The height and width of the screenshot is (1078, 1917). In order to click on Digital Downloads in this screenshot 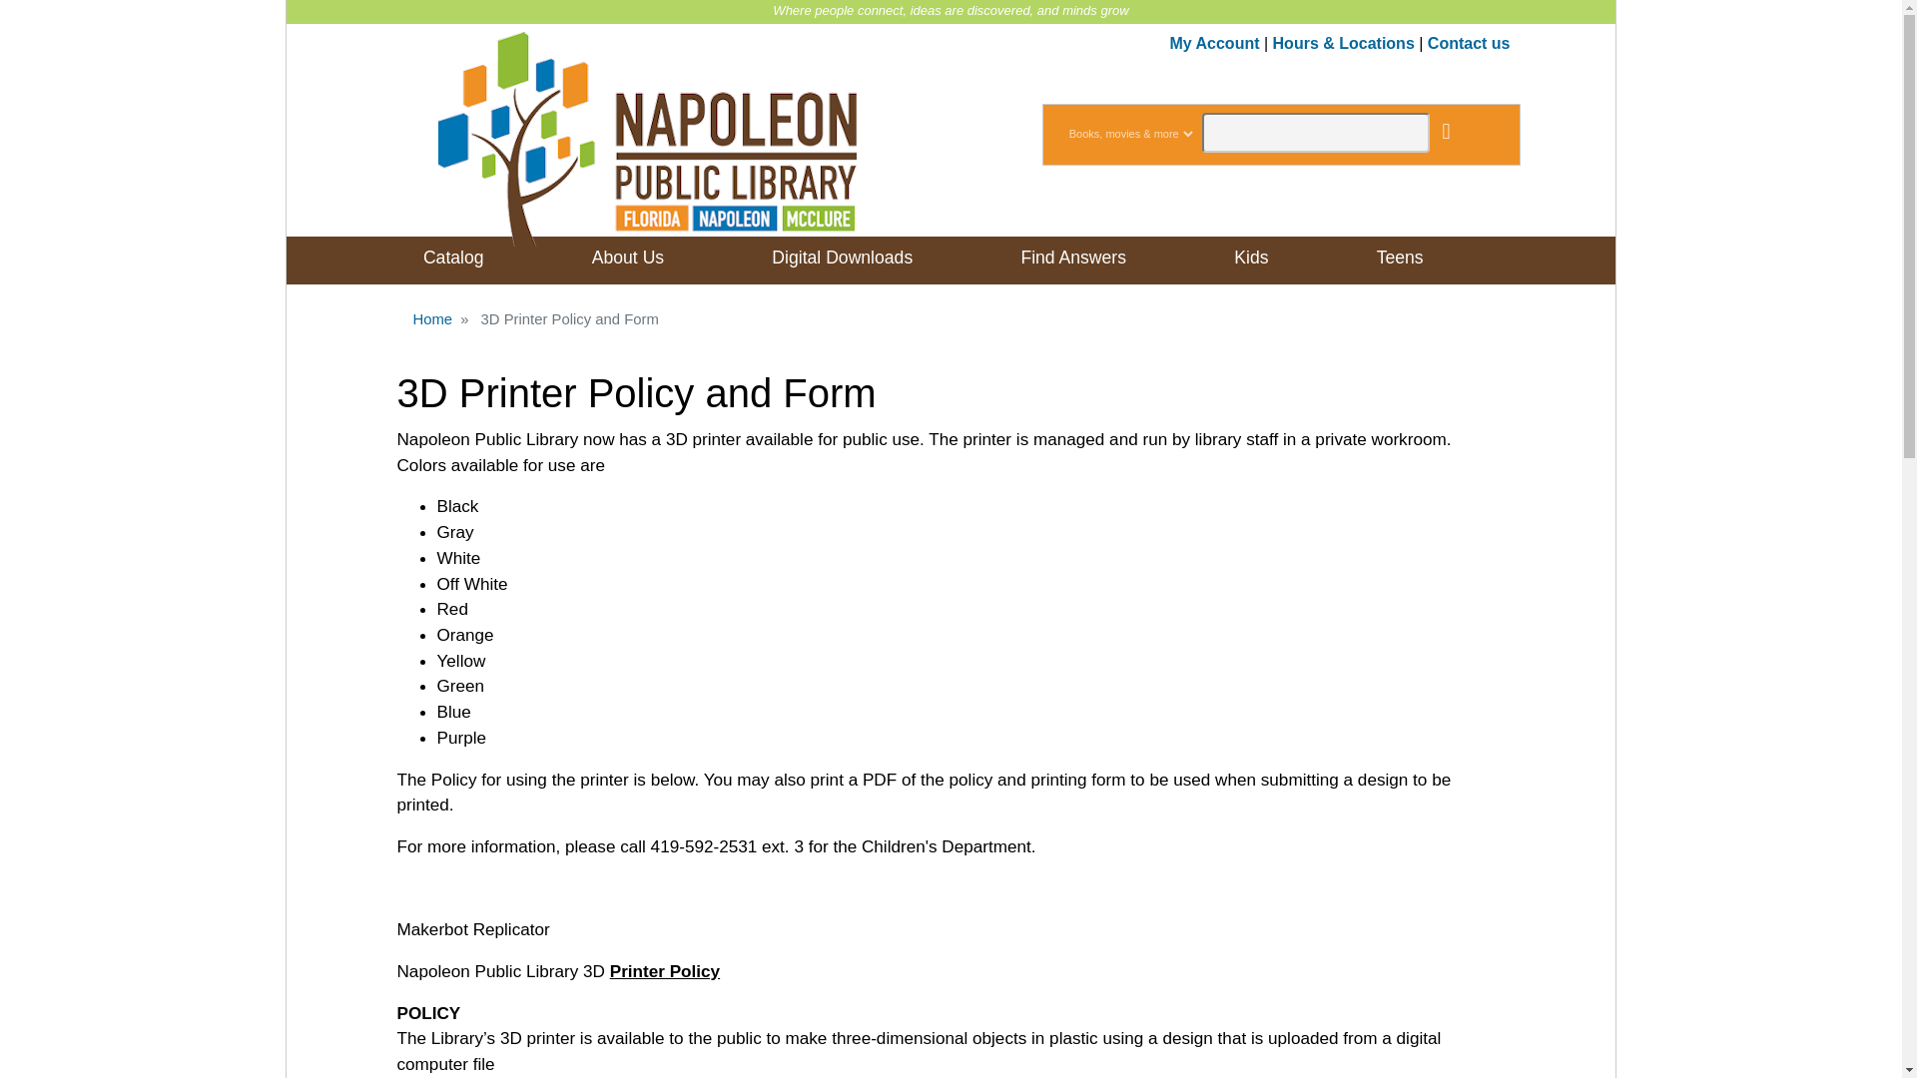, I will do `click(842, 258)`.